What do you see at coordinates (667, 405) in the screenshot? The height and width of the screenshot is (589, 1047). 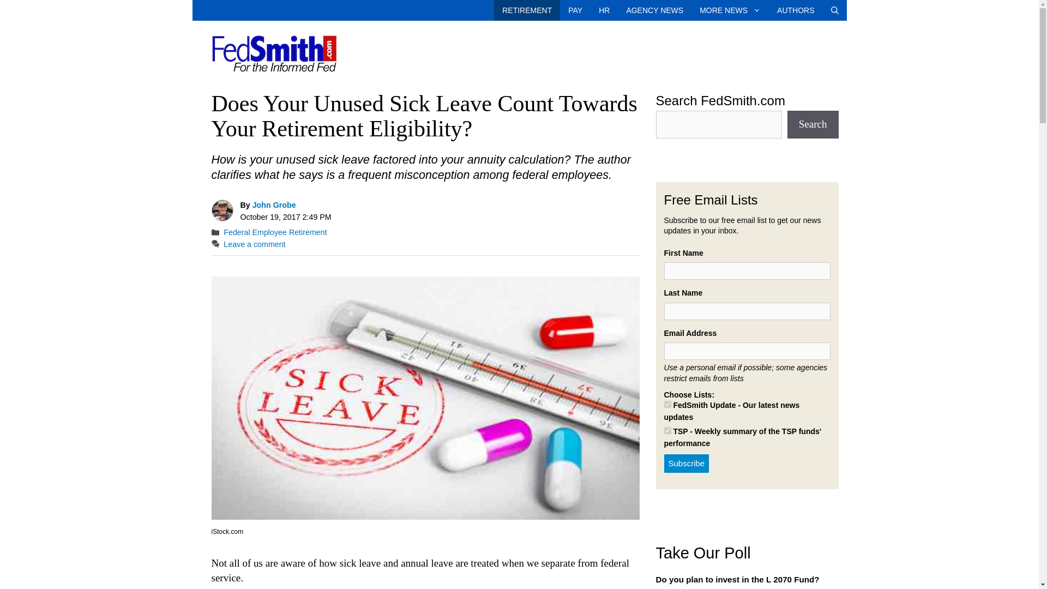 I see `1` at bounding box center [667, 405].